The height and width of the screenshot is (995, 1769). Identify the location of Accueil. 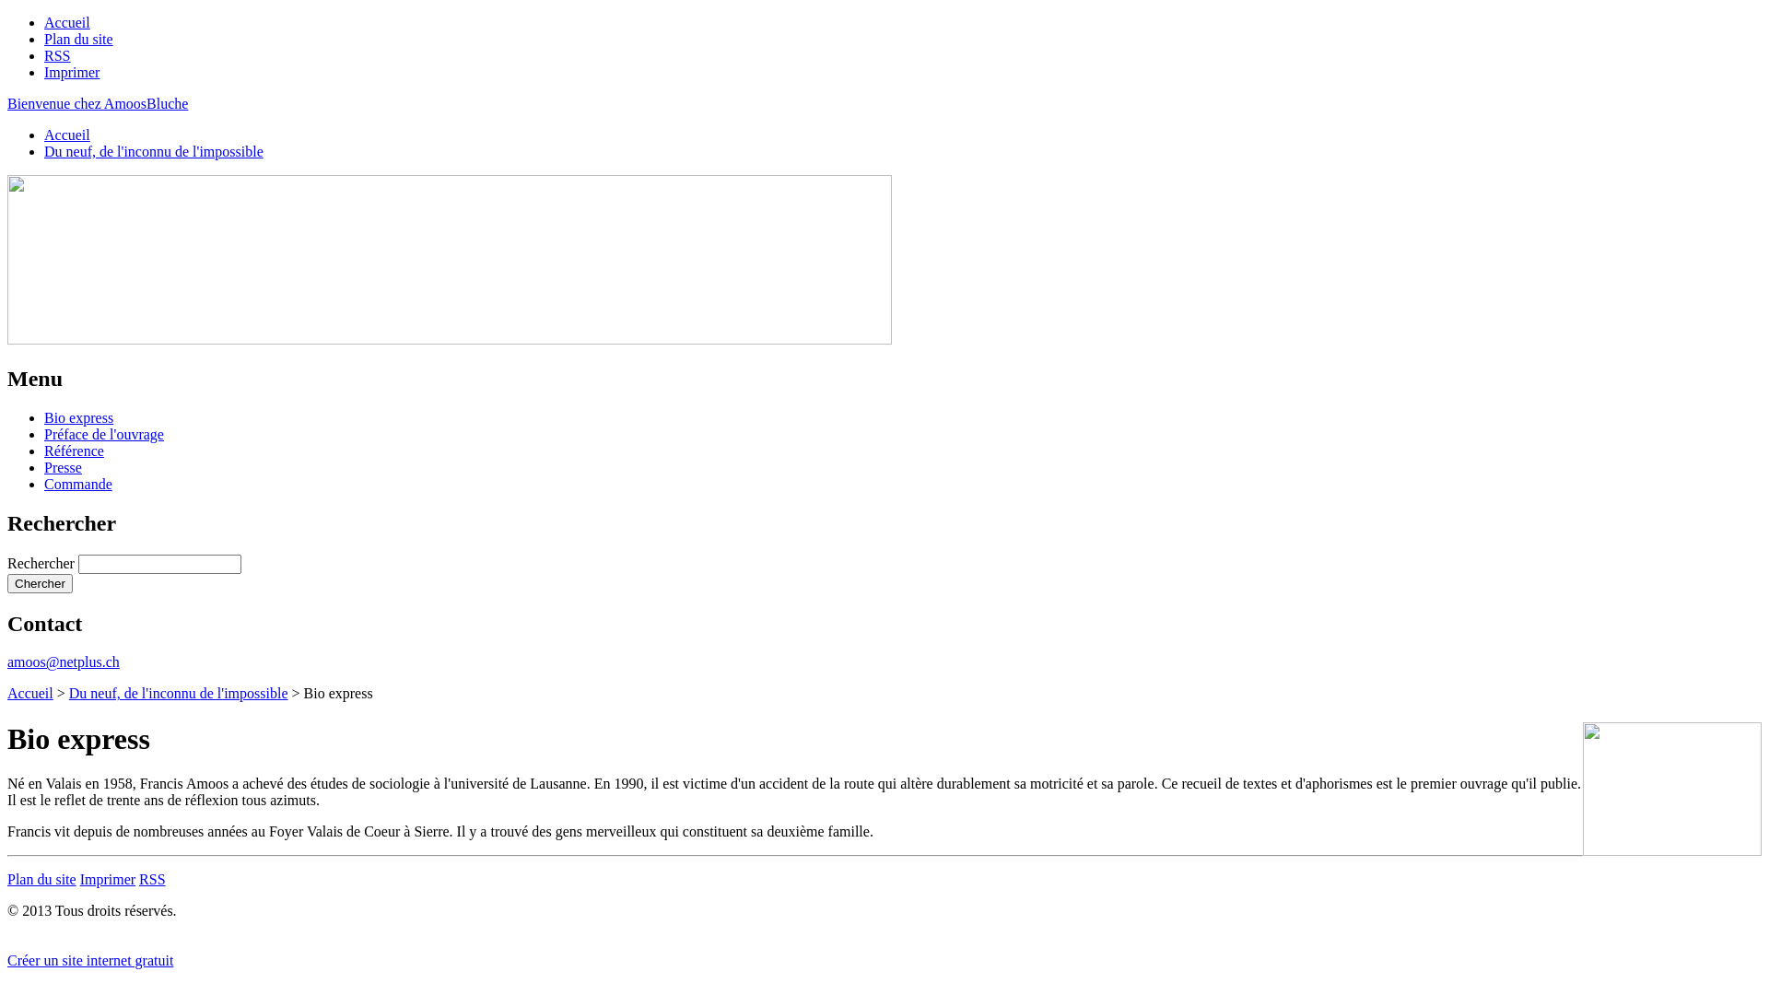
(67, 22).